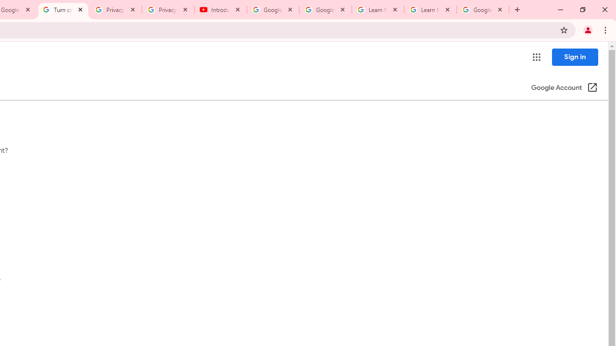 This screenshot has height=346, width=616. Describe the element at coordinates (63, 10) in the screenshot. I see `Turn cookies on or off - Computer - Google Account Help` at that location.